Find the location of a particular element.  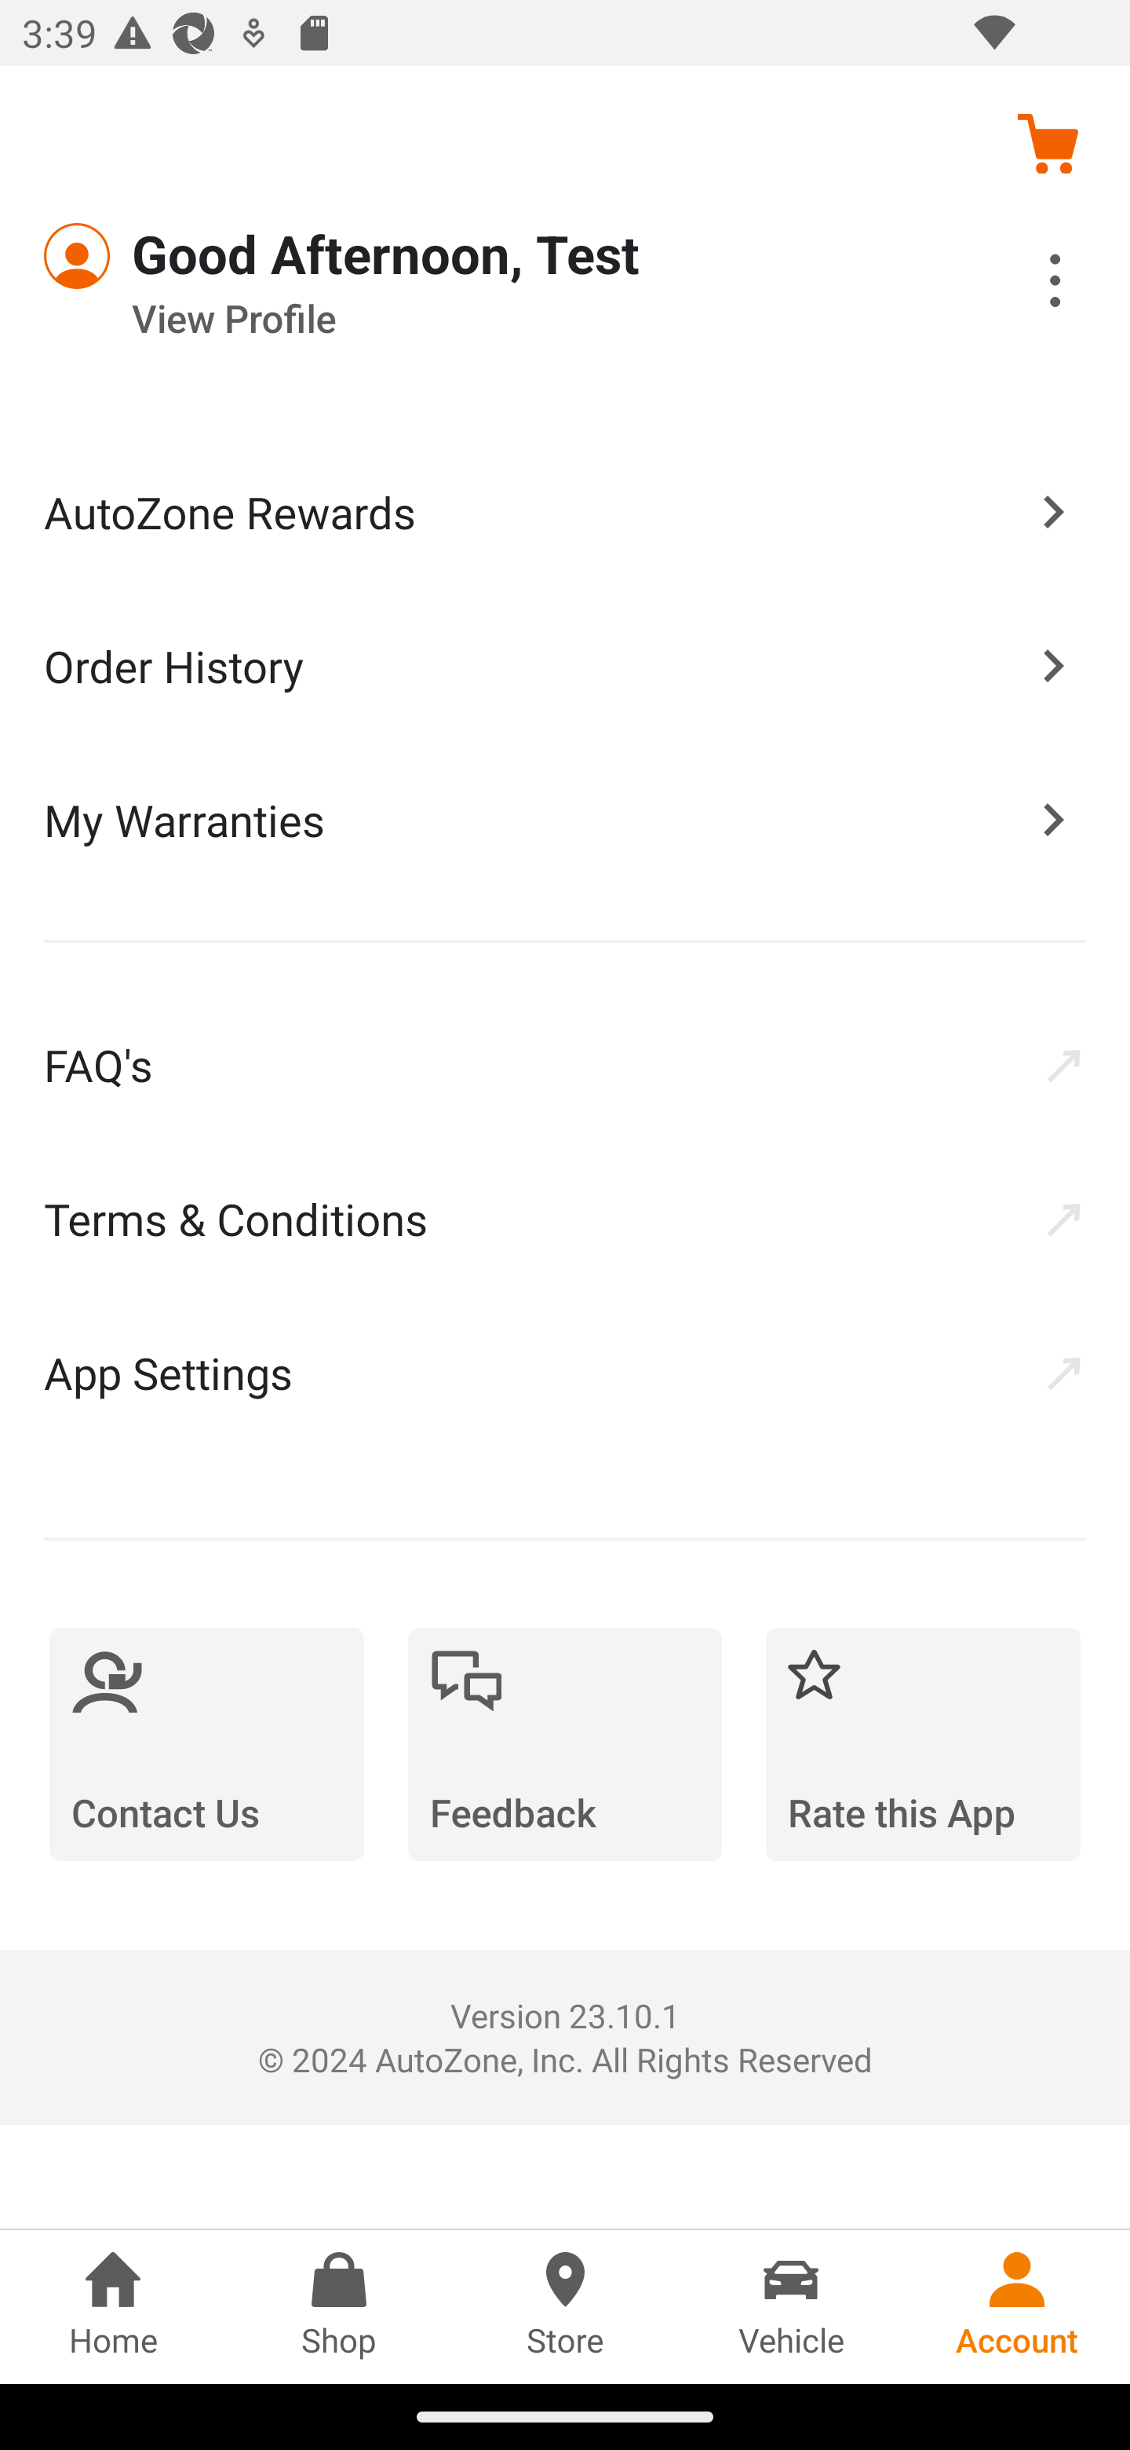

Order History  is located at coordinates (565, 664).